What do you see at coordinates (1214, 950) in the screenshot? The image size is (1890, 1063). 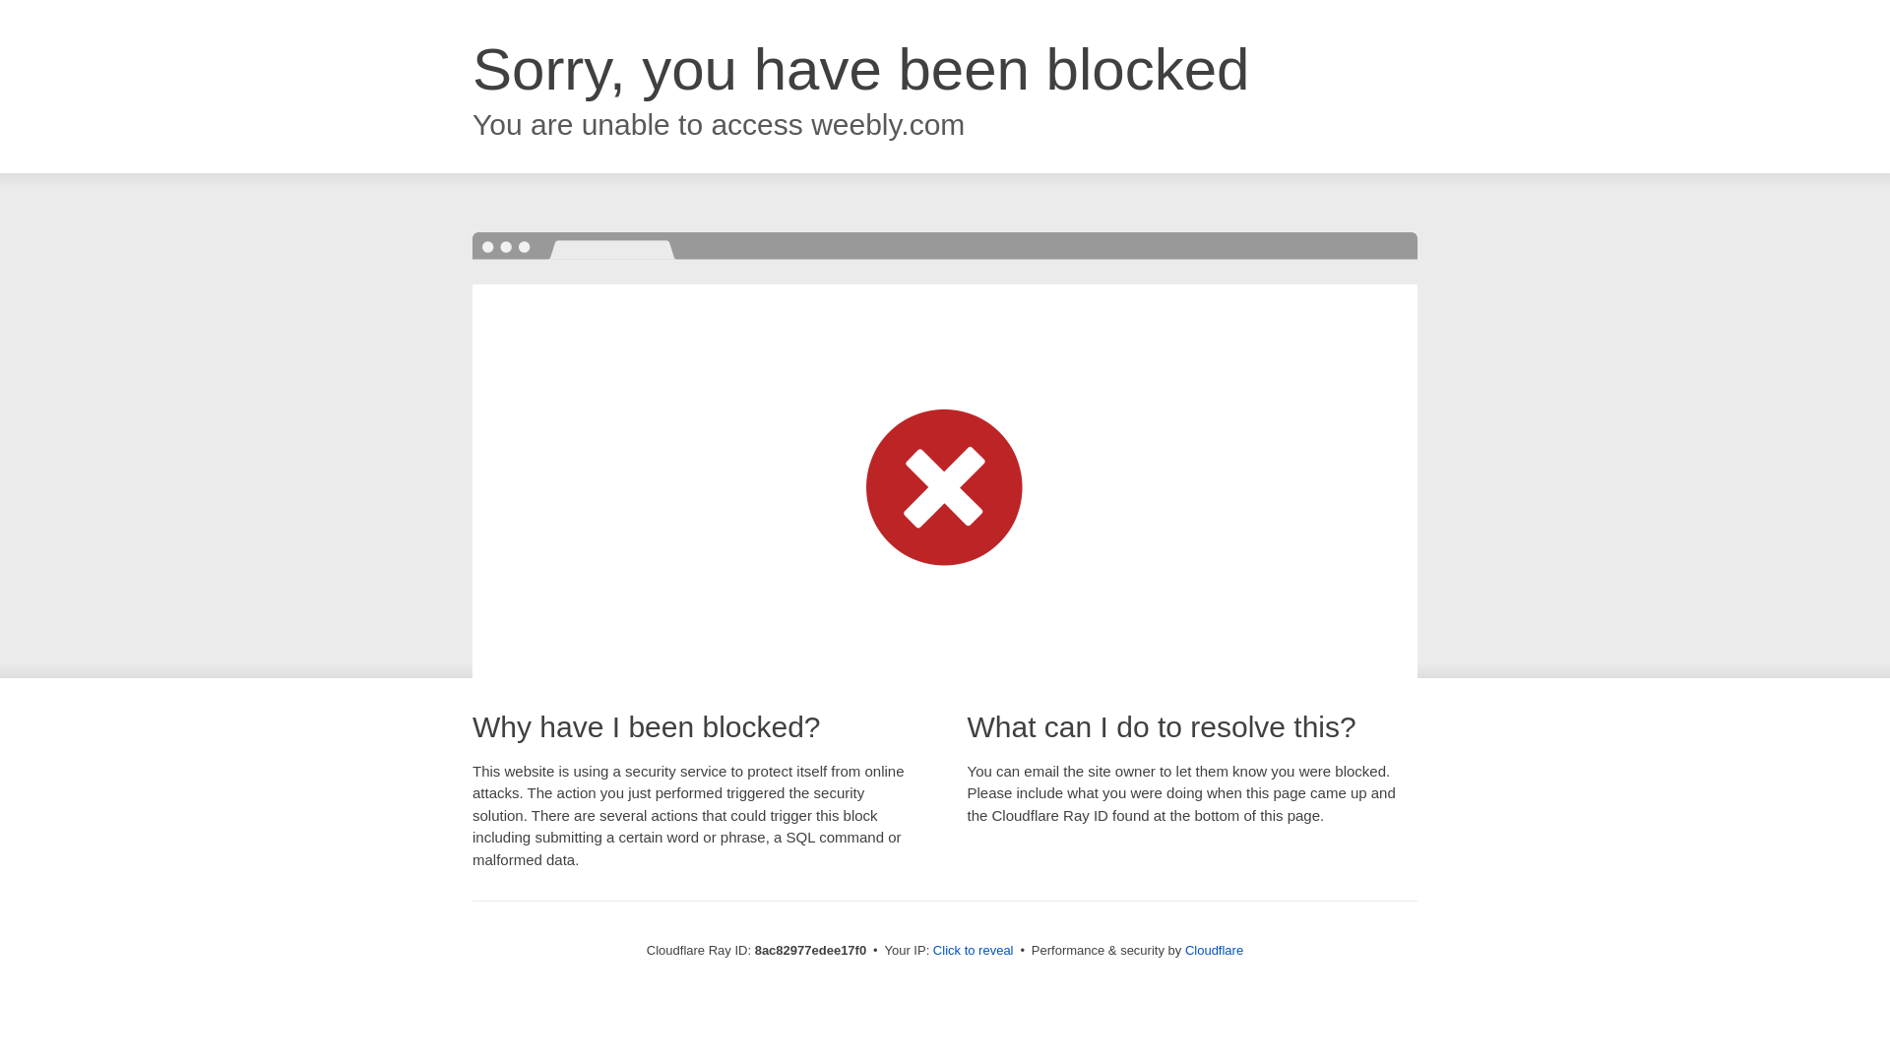 I see `Cloudflare` at bounding box center [1214, 950].